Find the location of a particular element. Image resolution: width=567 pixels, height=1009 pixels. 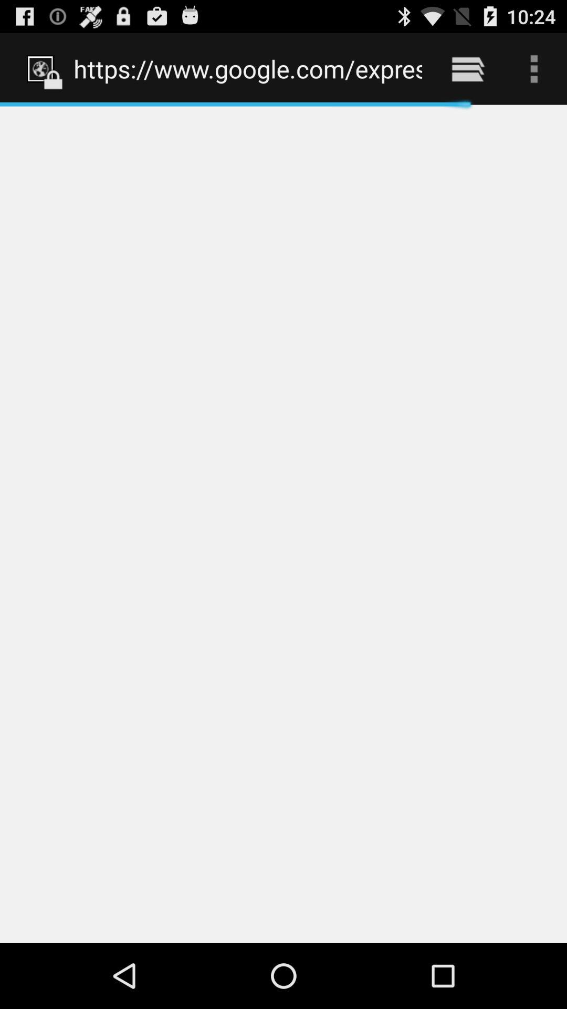

tap item below the https www google item is located at coordinates (283, 523).